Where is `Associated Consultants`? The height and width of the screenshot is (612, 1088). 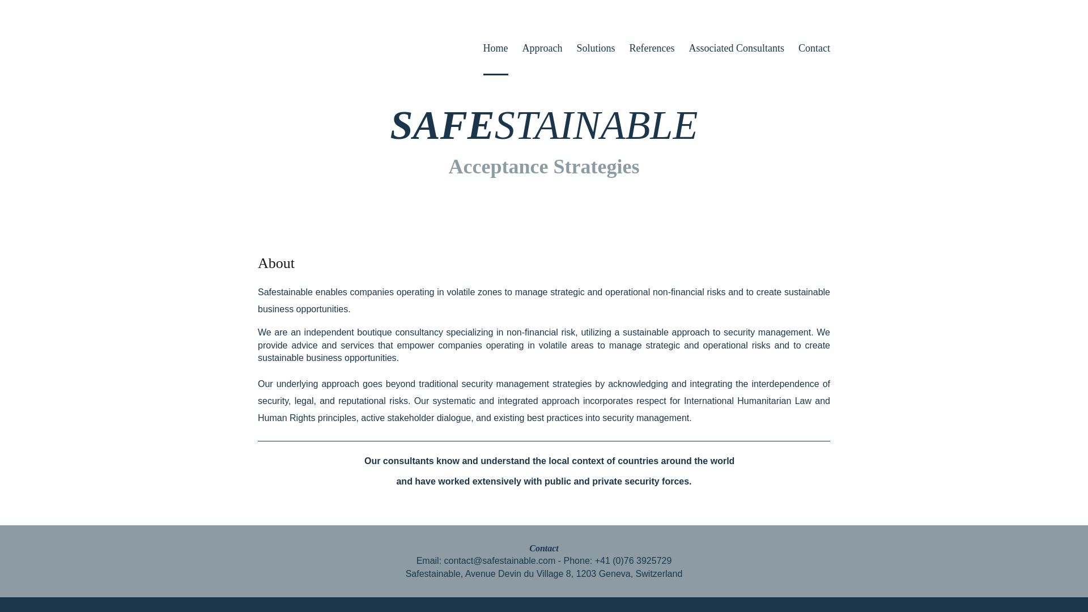
Associated Consultants is located at coordinates (737, 49).